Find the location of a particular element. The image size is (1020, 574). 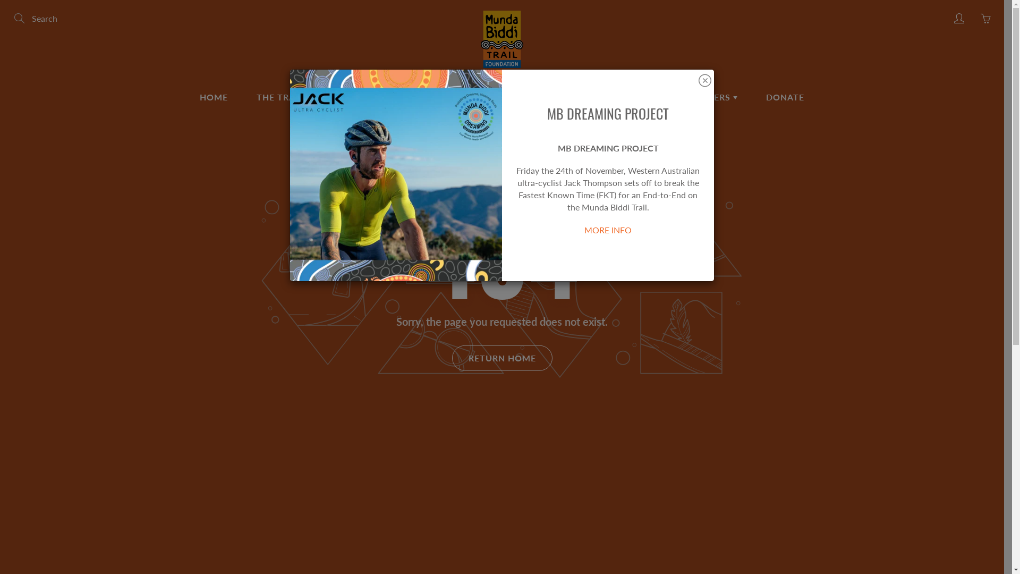

JOIN US is located at coordinates (530, 97).